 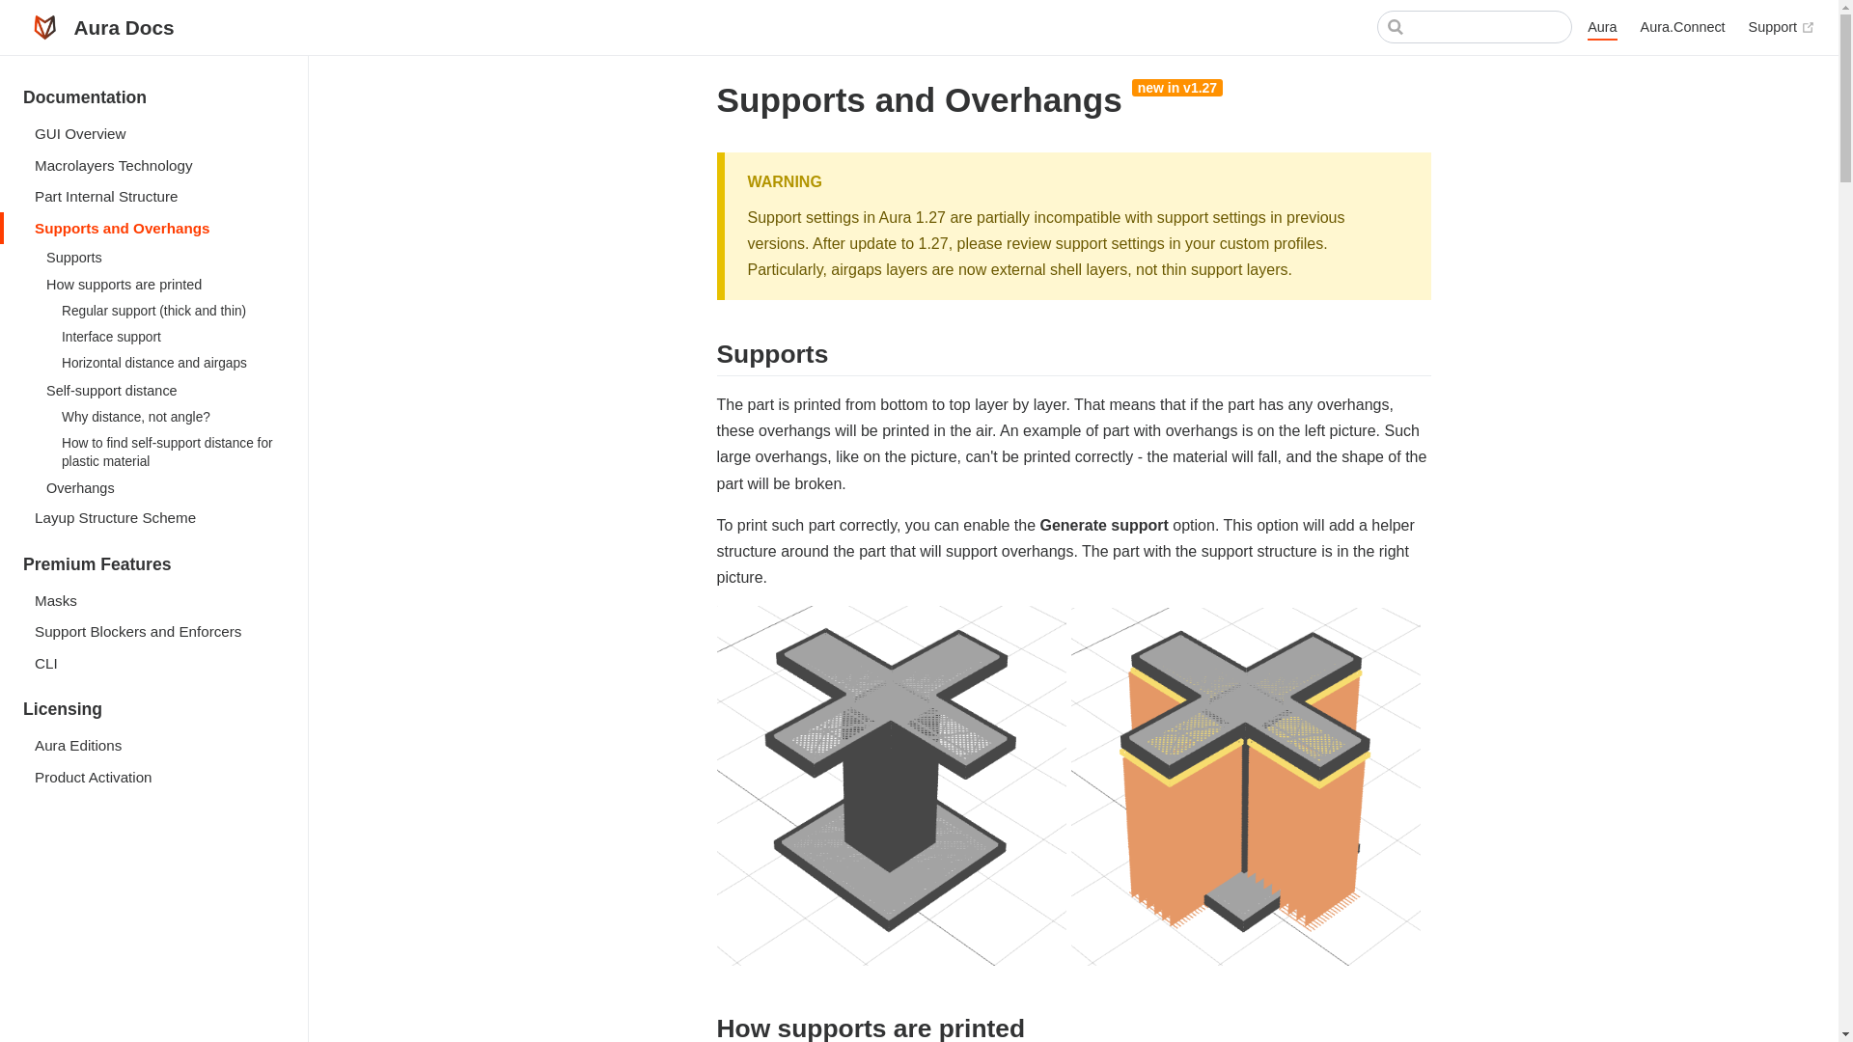 I want to click on Part Internal Structure, so click(x=153, y=197).